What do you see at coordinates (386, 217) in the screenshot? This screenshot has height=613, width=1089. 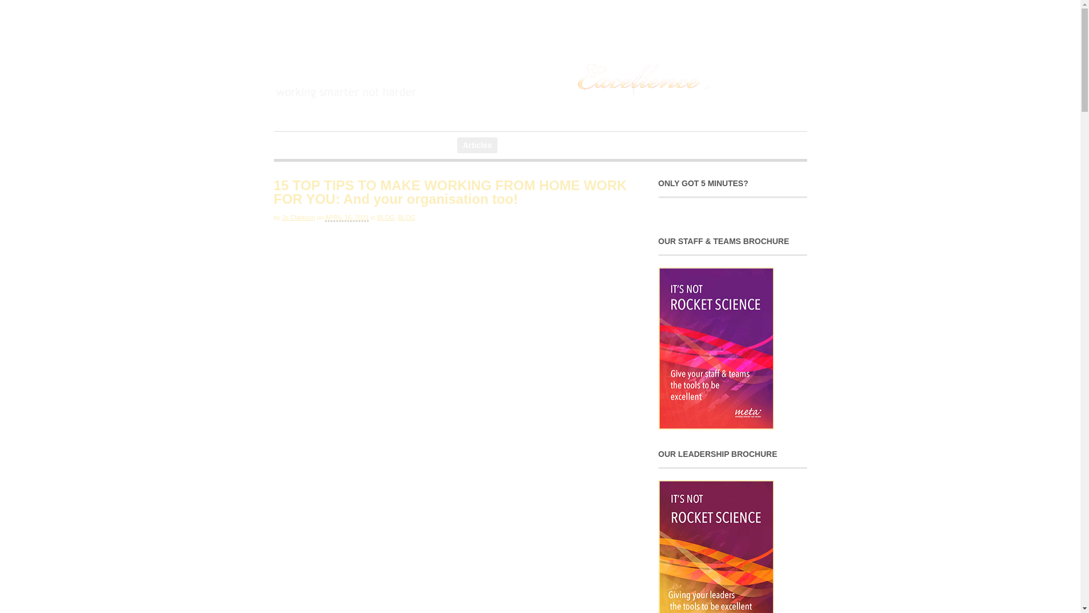 I see `BLOG` at bounding box center [386, 217].